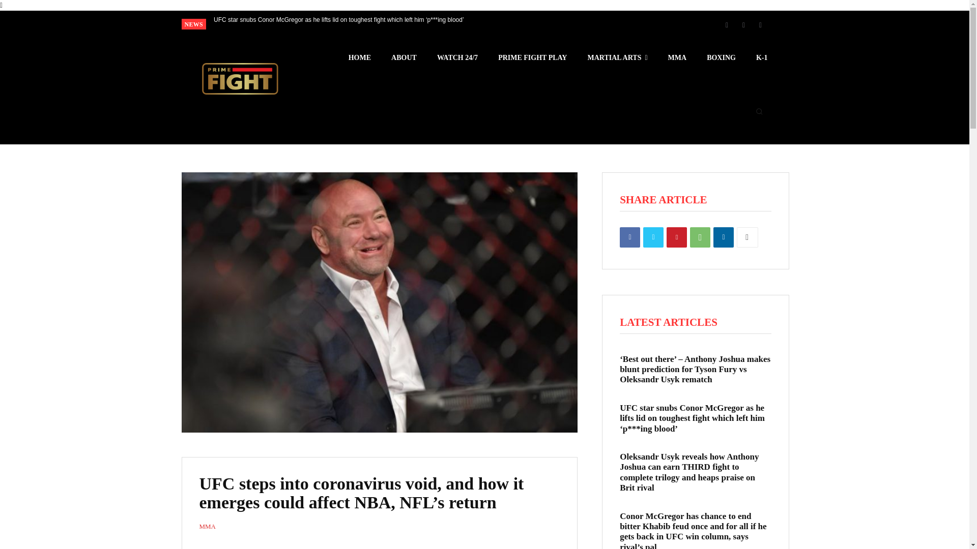 The width and height of the screenshot is (977, 549). I want to click on MARTIAL ARTS, so click(617, 58).